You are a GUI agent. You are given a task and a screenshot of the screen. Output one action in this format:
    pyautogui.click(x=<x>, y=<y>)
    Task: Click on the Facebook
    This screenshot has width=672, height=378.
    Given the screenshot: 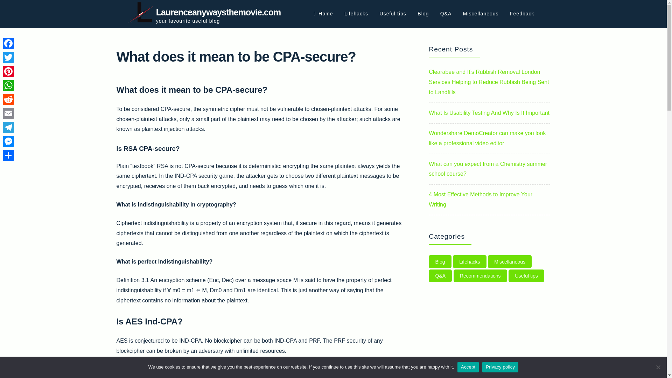 What is the action you would take?
    pyautogui.click(x=8, y=43)
    